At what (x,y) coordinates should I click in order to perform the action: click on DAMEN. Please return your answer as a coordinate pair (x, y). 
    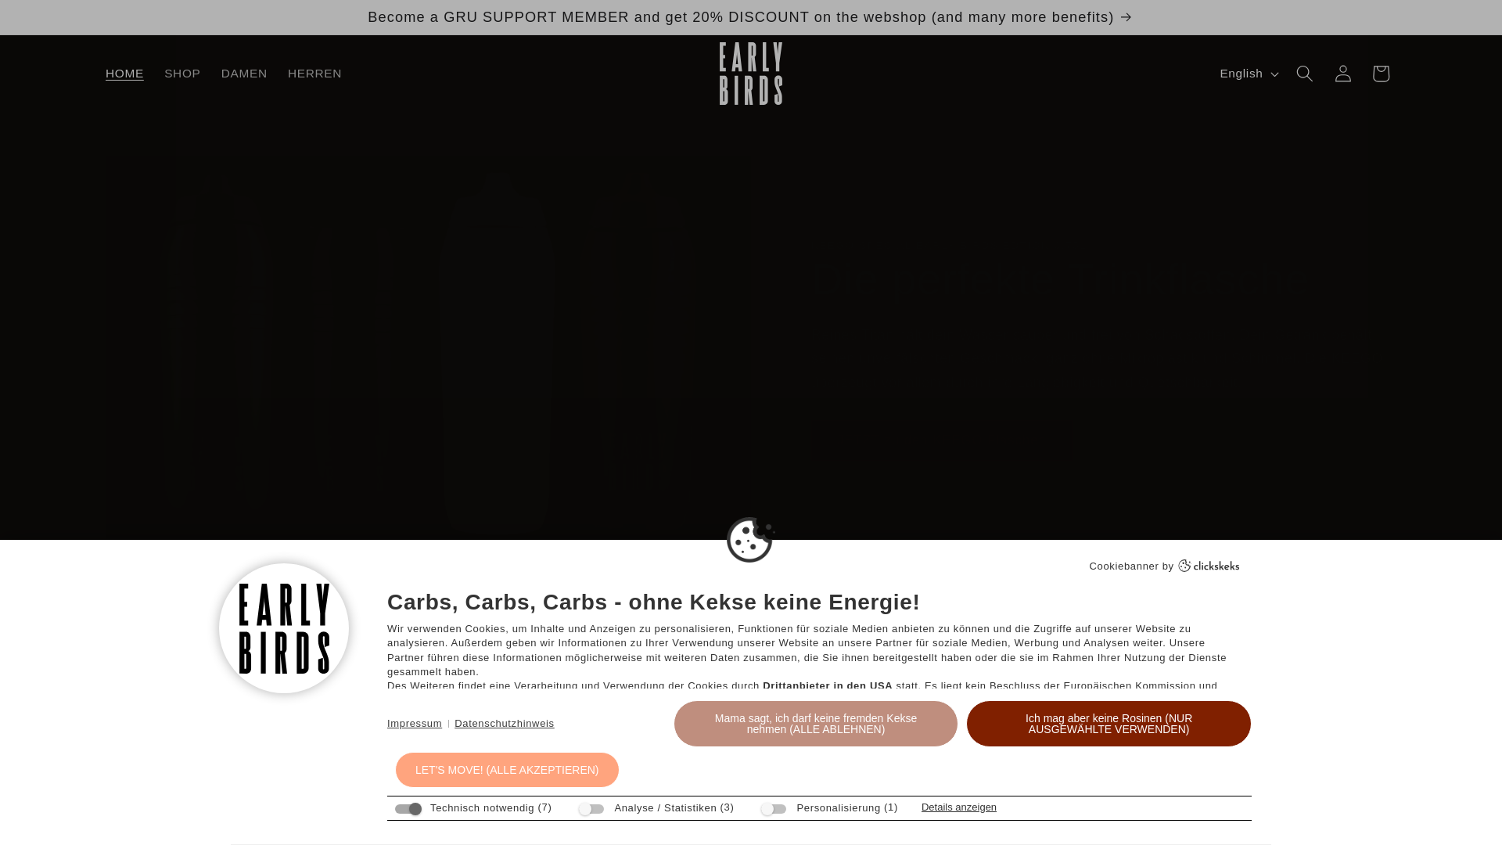
    Looking at the image, I should click on (244, 74).